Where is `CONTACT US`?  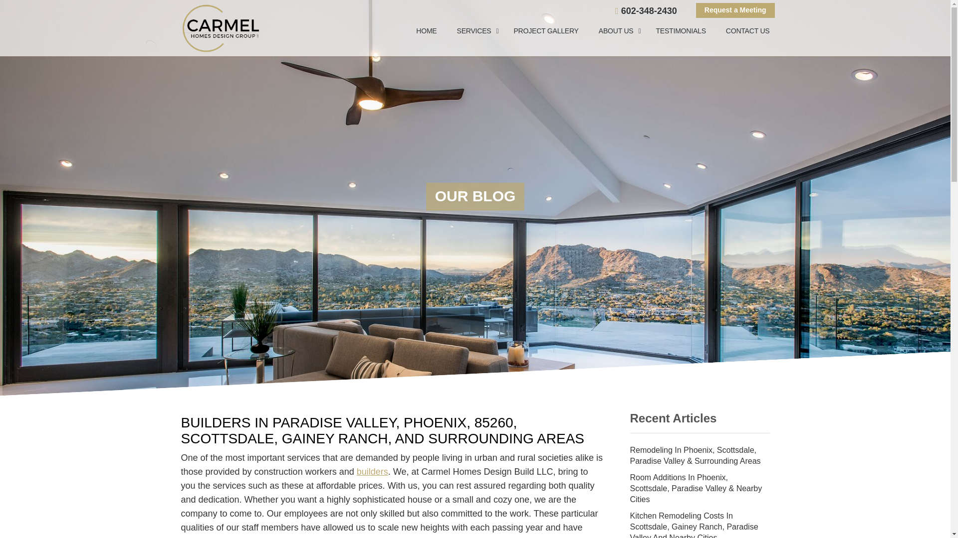
CONTACT US is located at coordinates (742, 31).